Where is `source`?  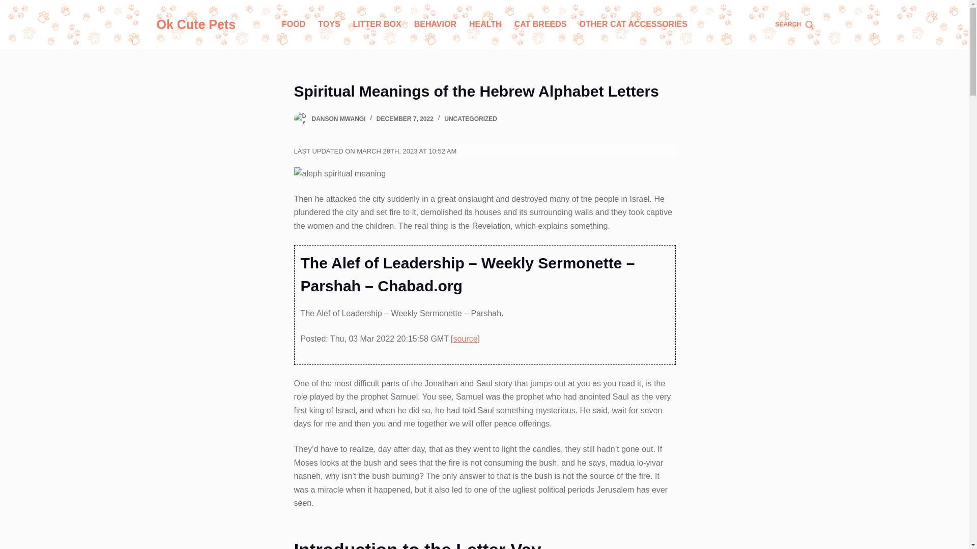 source is located at coordinates (465, 339).